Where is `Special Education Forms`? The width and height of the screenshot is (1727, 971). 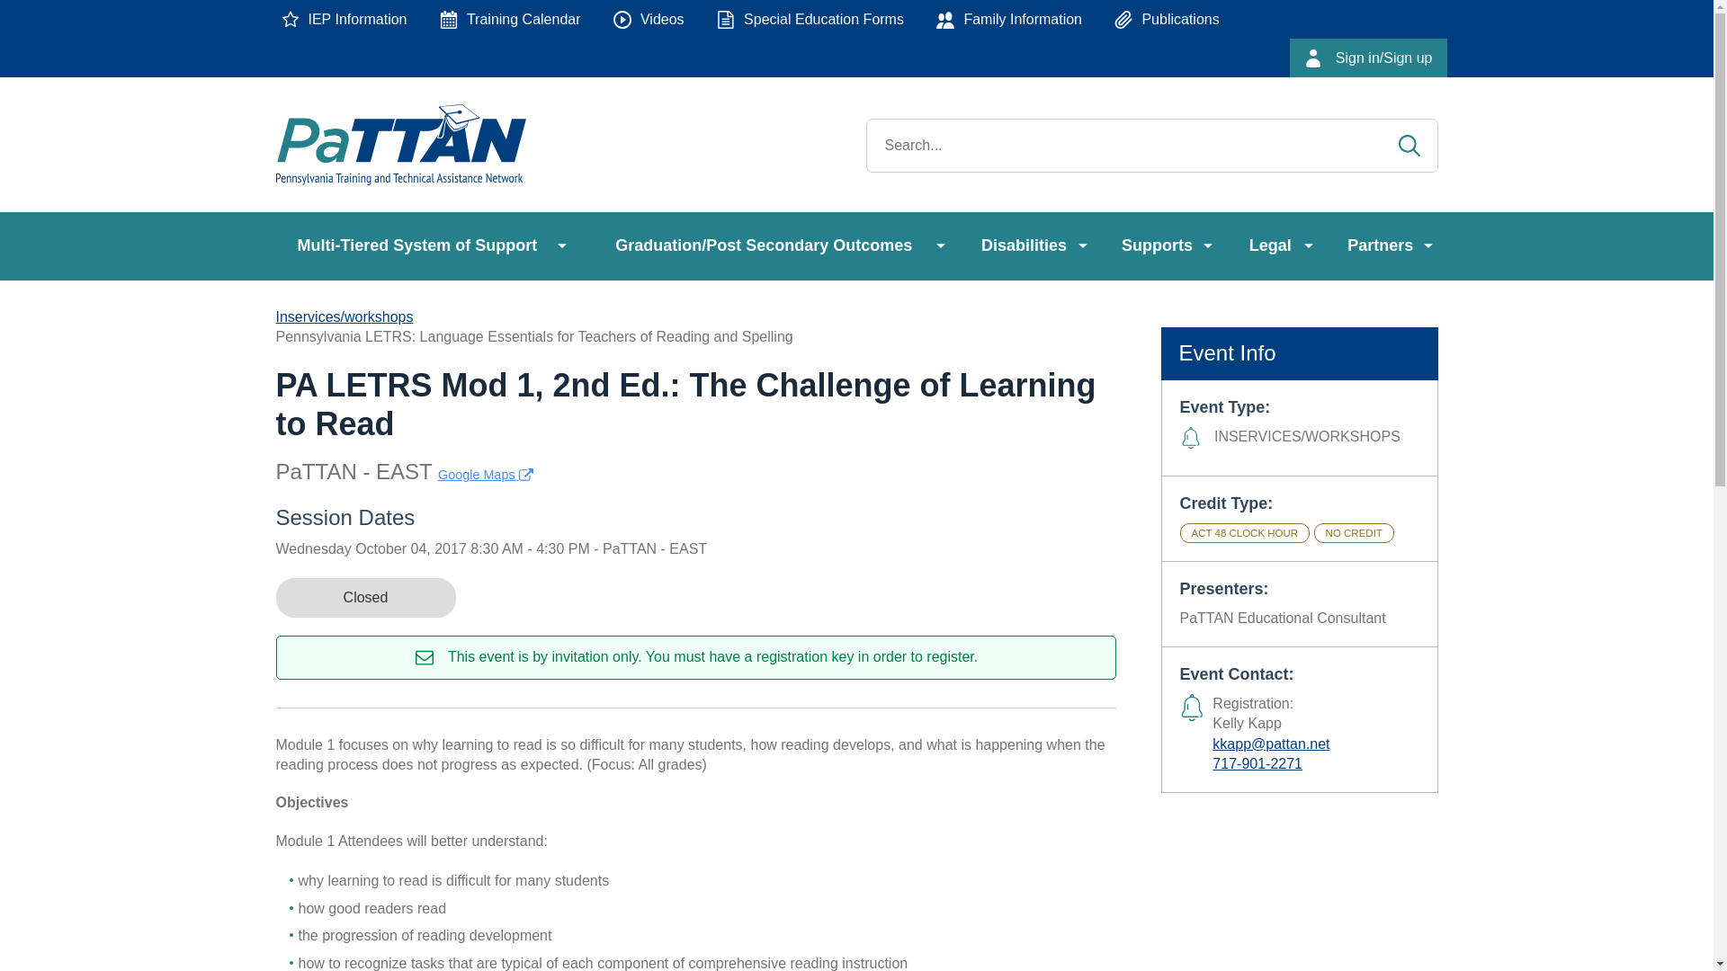 Special Education Forms is located at coordinates (810, 20).